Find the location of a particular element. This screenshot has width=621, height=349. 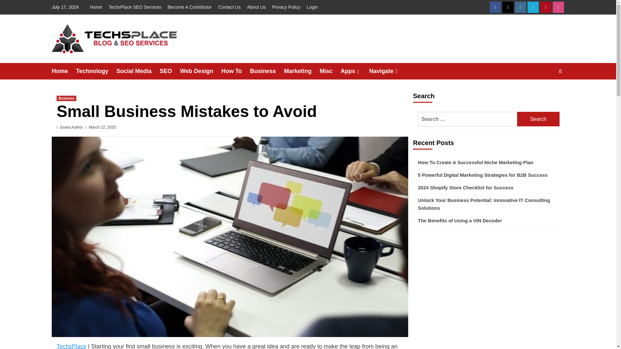

Navigate is located at coordinates (388, 71).